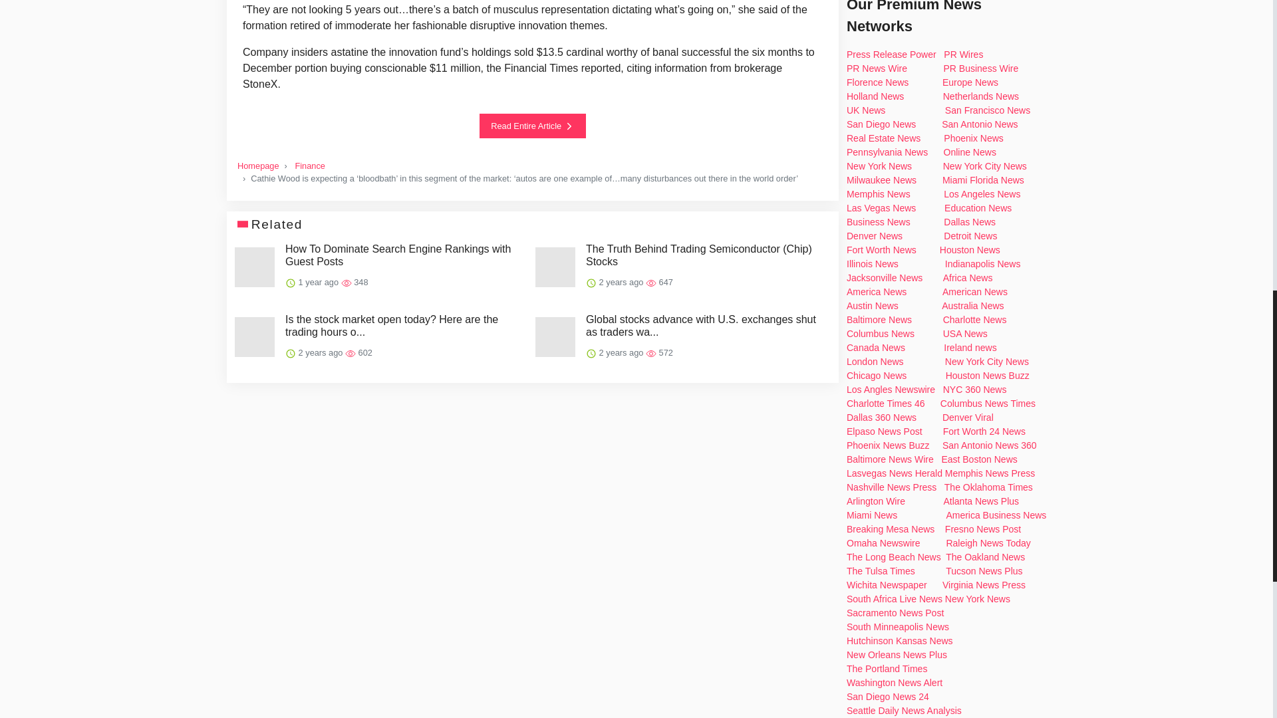 The width and height of the screenshot is (1277, 718). What do you see at coordinates (310, 166) in the screenshot?
I see `Finance` at bounding box center [310, 166].